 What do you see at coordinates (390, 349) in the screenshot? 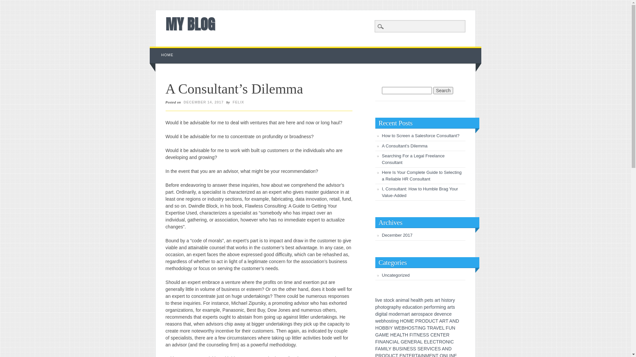
I see `Y` at bounding box center [390, 349].